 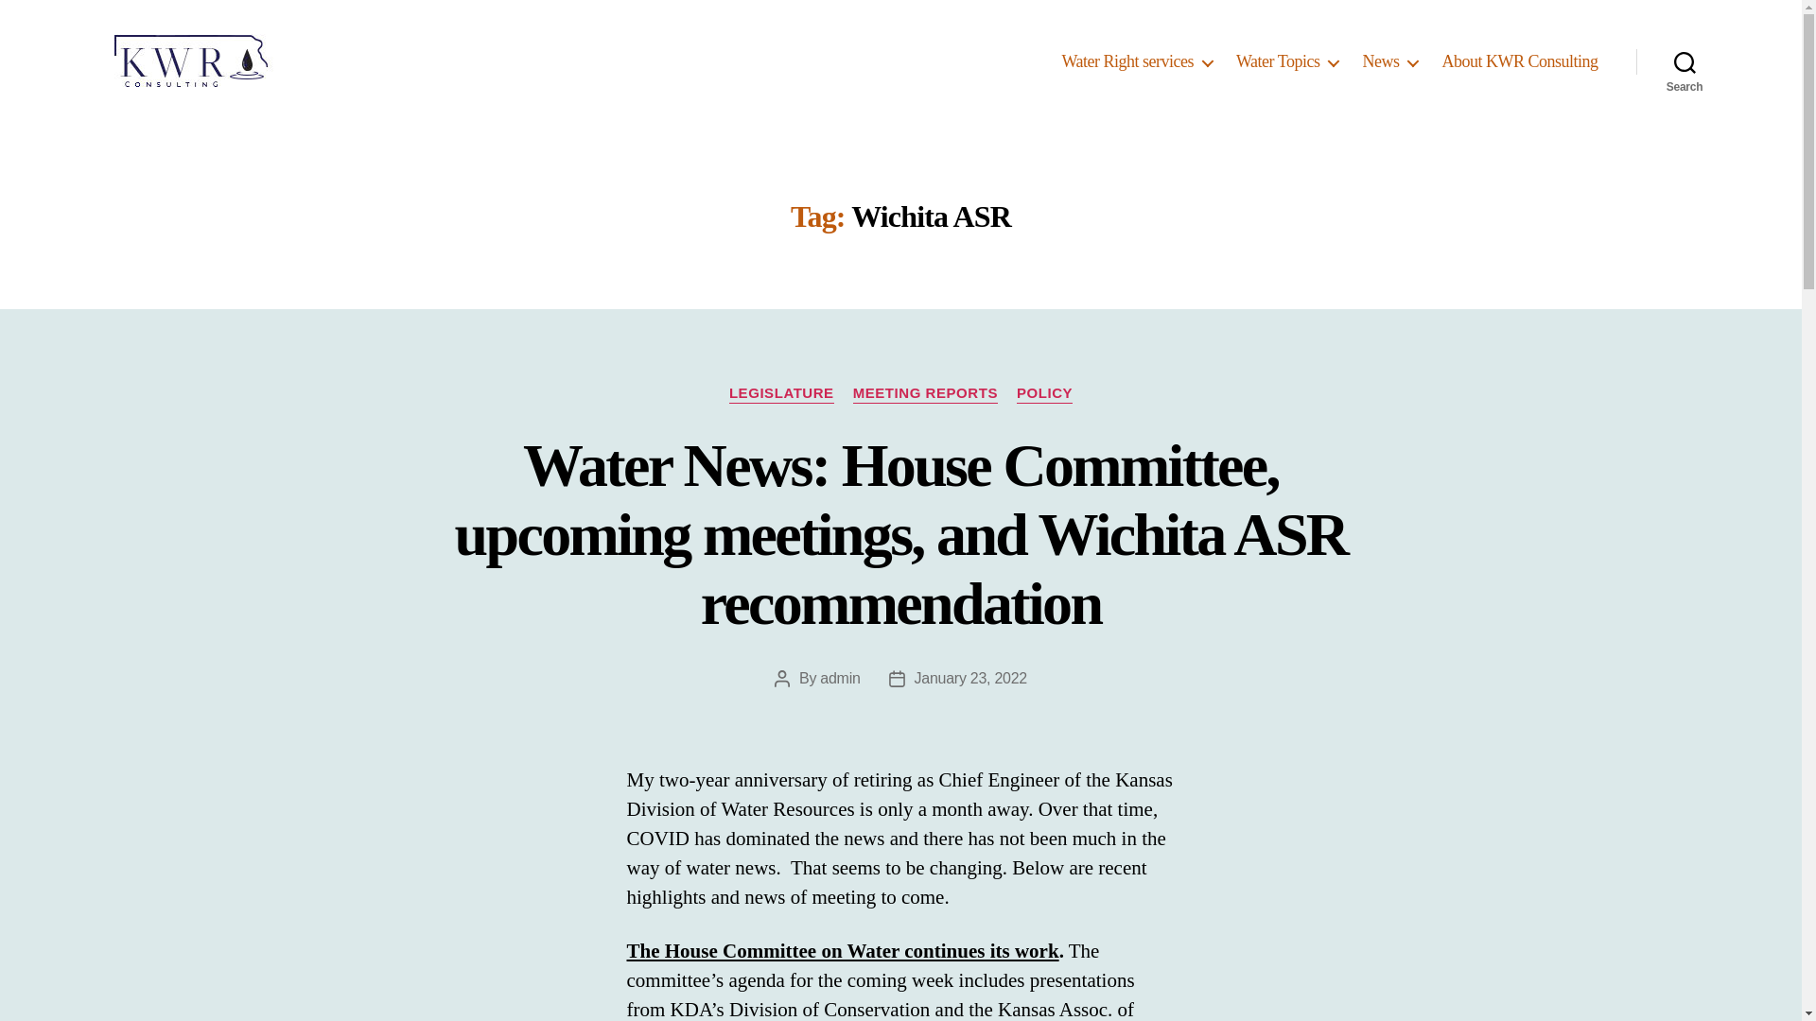 What do you see at coordinates (1287, 62) in the screenshot?
I see `Water Topics` at bounding box center [1287, 62].